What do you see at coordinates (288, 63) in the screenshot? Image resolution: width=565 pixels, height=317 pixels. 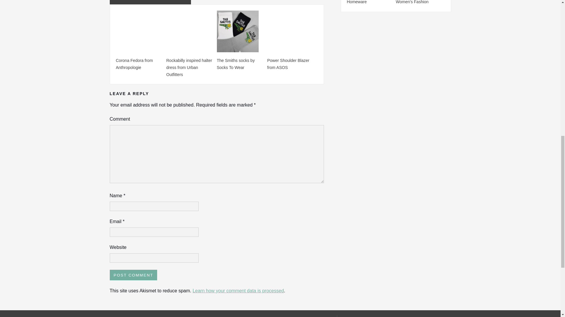 I see `Power Shoulder Blazer from ASOS` at bounding box center [288, 63].